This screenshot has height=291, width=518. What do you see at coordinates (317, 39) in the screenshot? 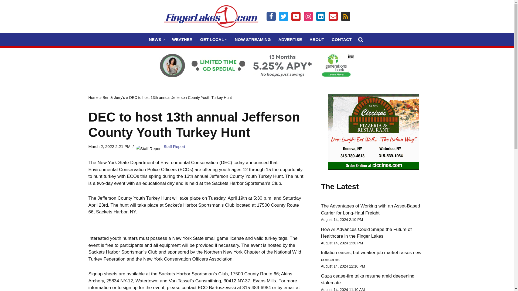
I see `ABOUT` at bounding box center [317, 39].